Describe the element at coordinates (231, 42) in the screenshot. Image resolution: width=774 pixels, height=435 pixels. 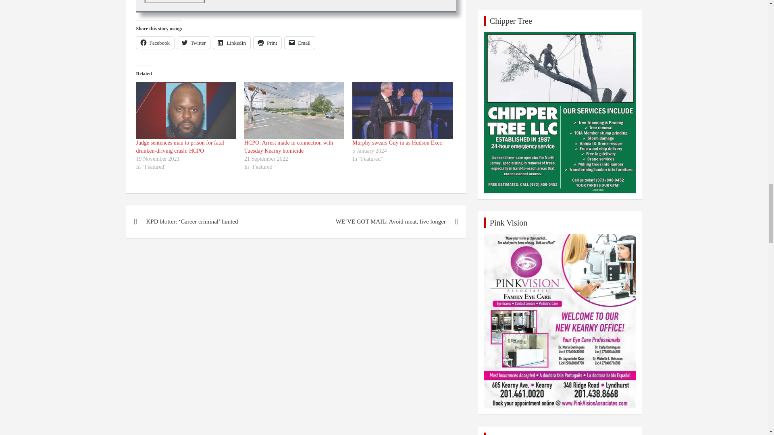
I see `Click to share on LinkedIn` at that location.